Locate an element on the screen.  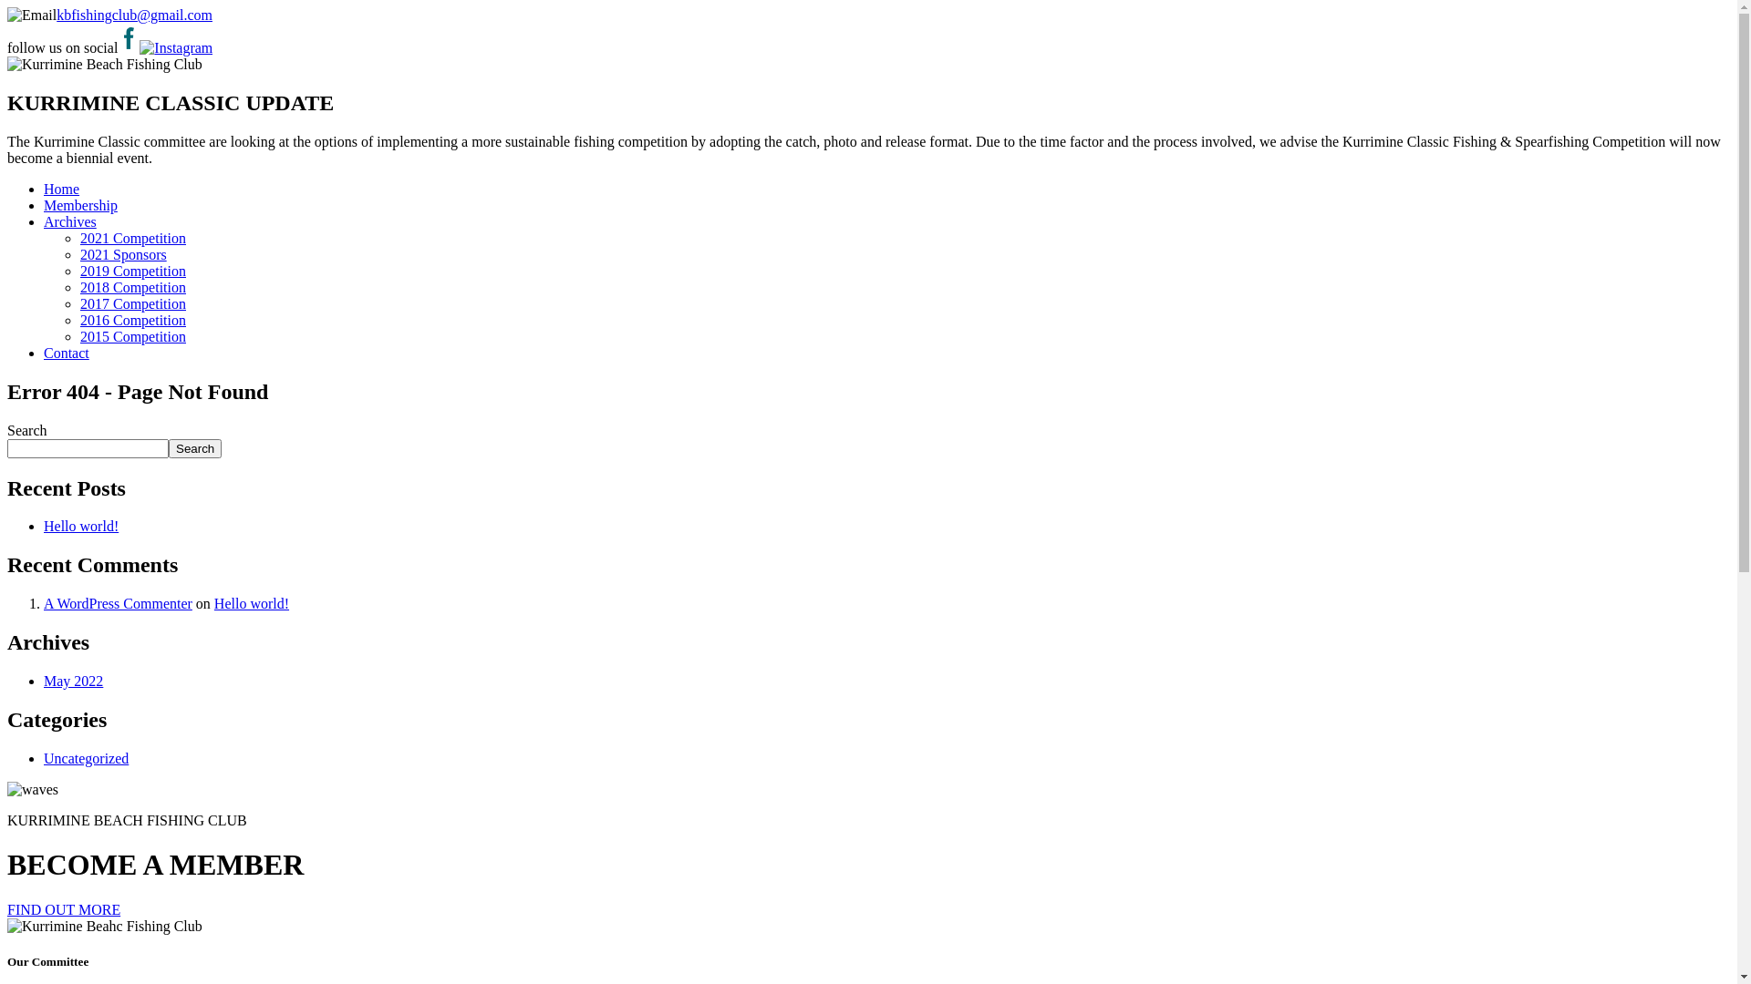
2016 Competition is located at coordinates (133, 321).